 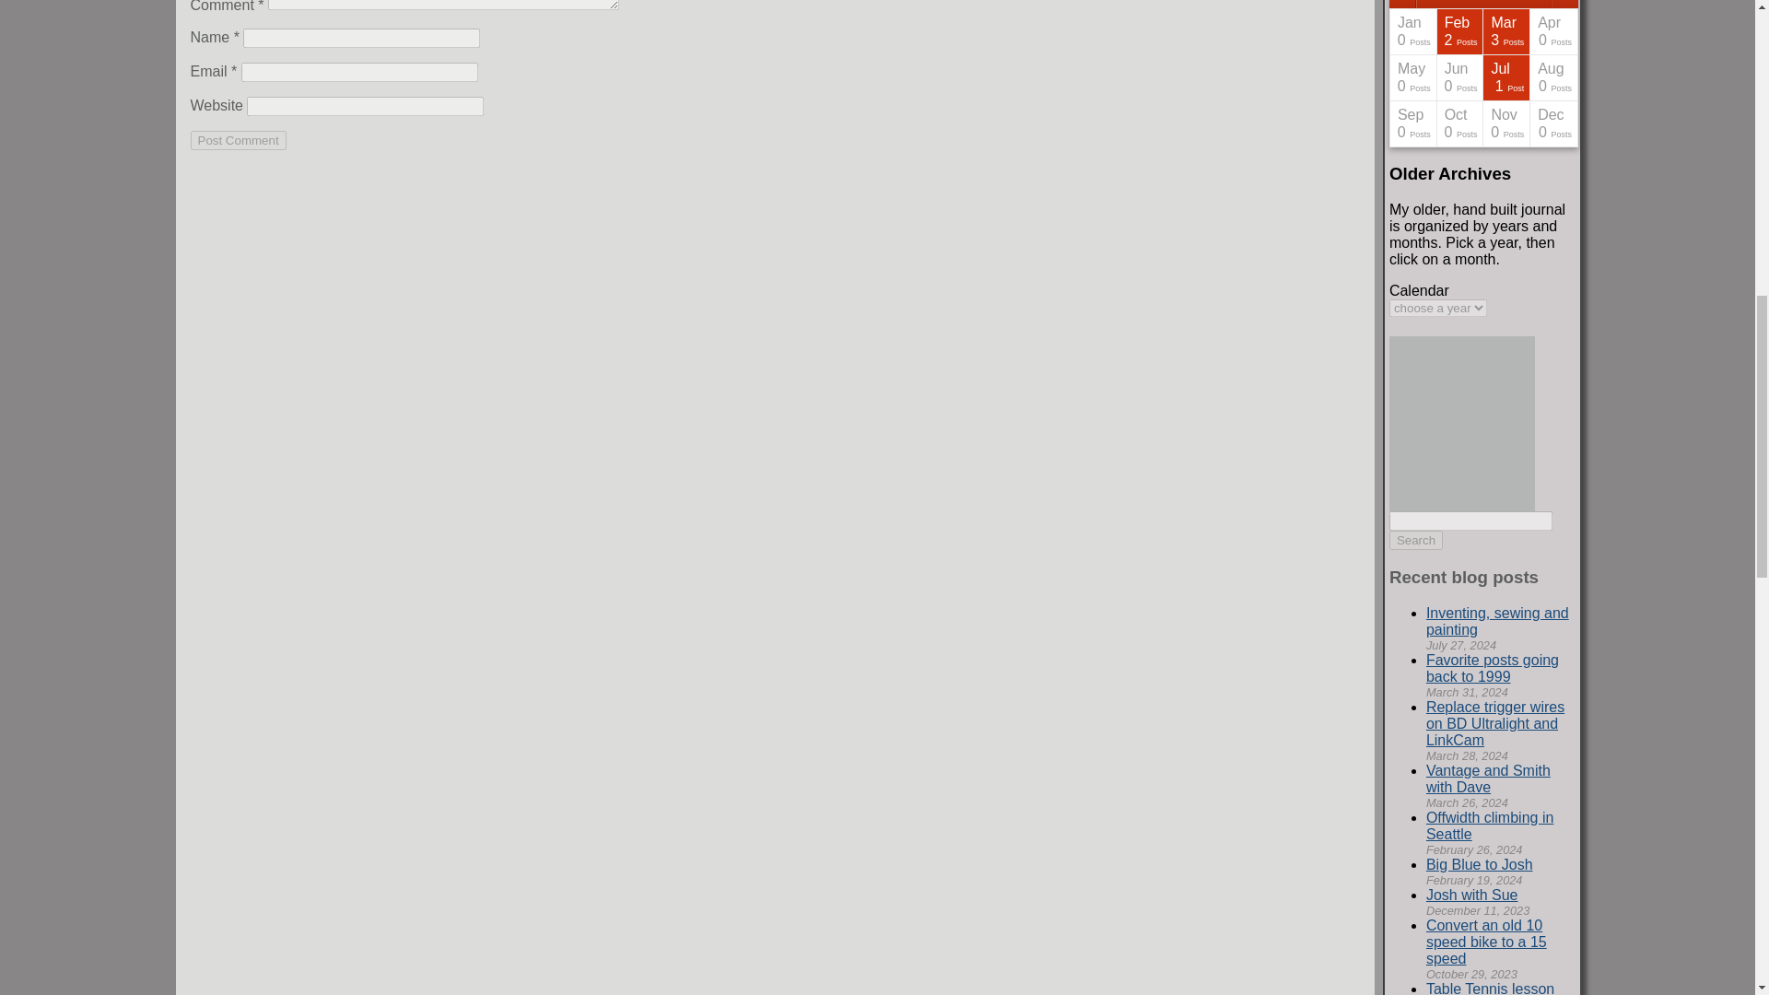 I want to click on February, 2024 - 2 Posts, so click(x=1459, y=31).